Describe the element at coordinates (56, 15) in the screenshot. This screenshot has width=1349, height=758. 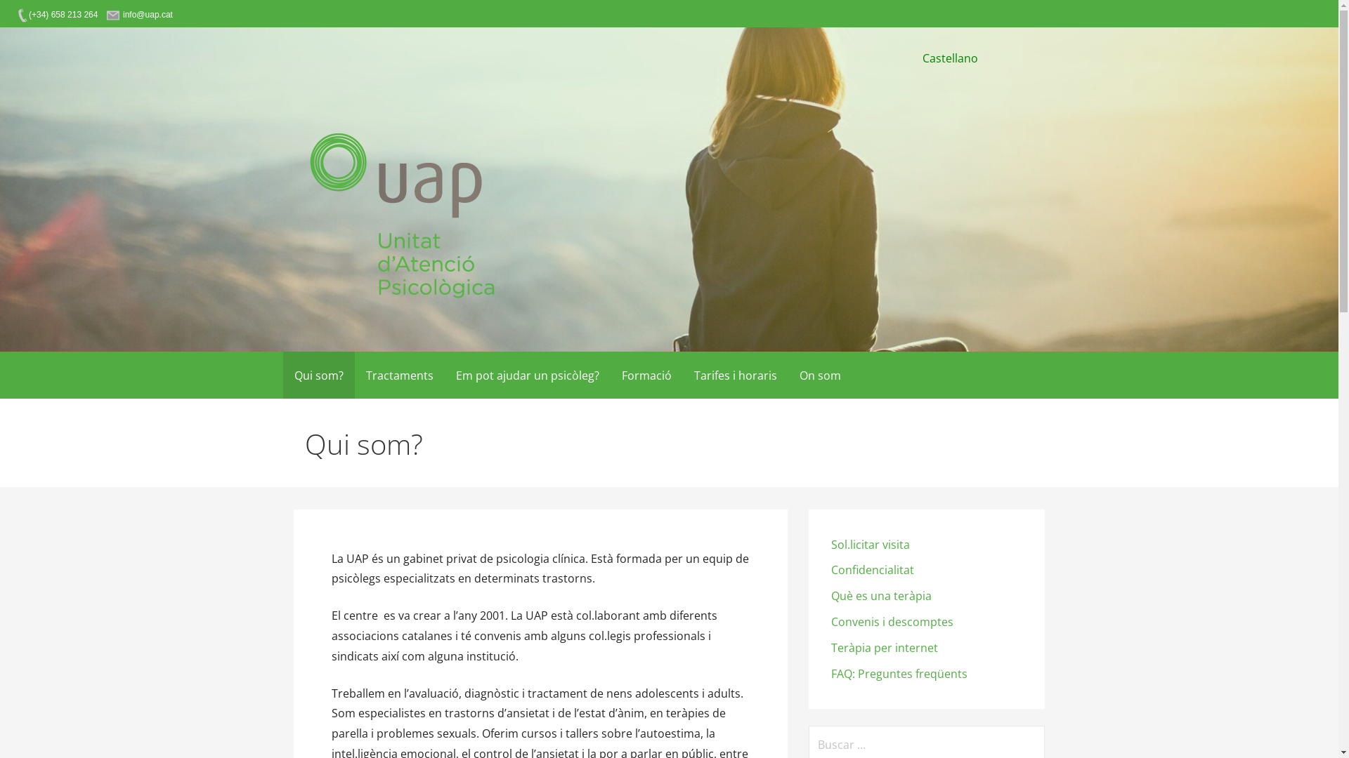
I see `(+34) 658 213 264` at that location.